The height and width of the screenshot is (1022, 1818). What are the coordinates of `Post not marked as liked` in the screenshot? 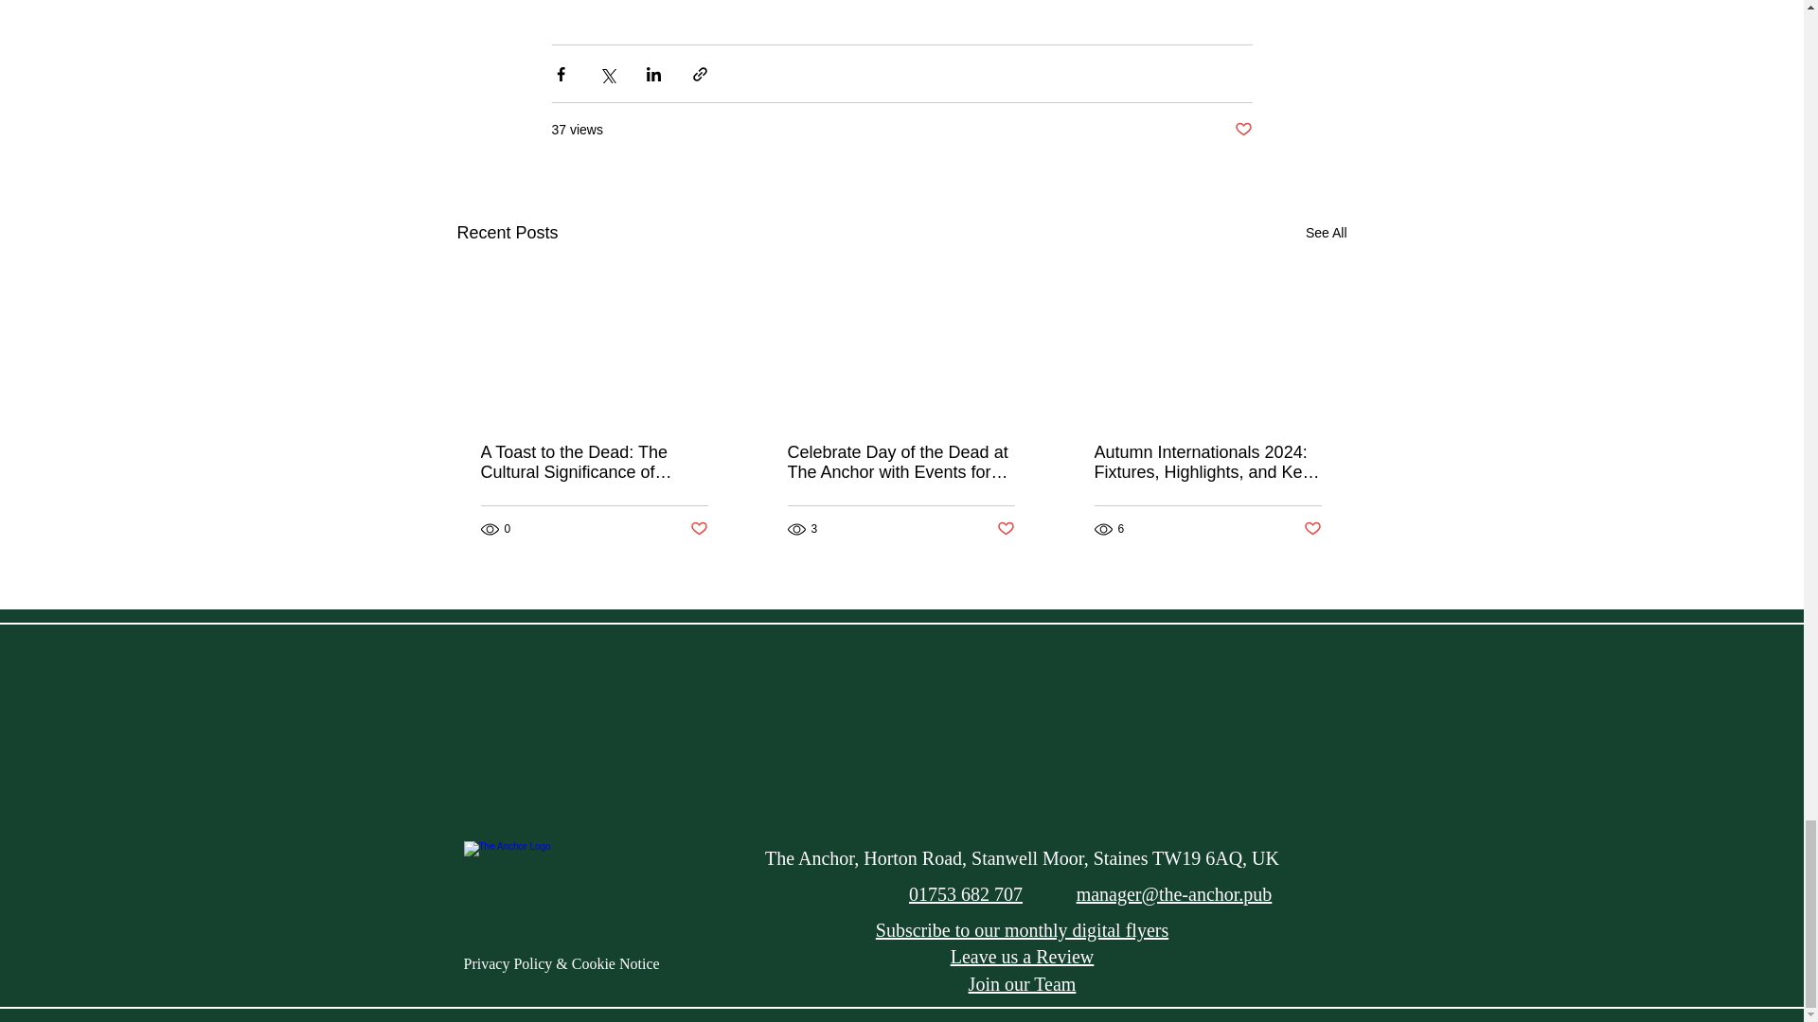 It's located at (697, 529).